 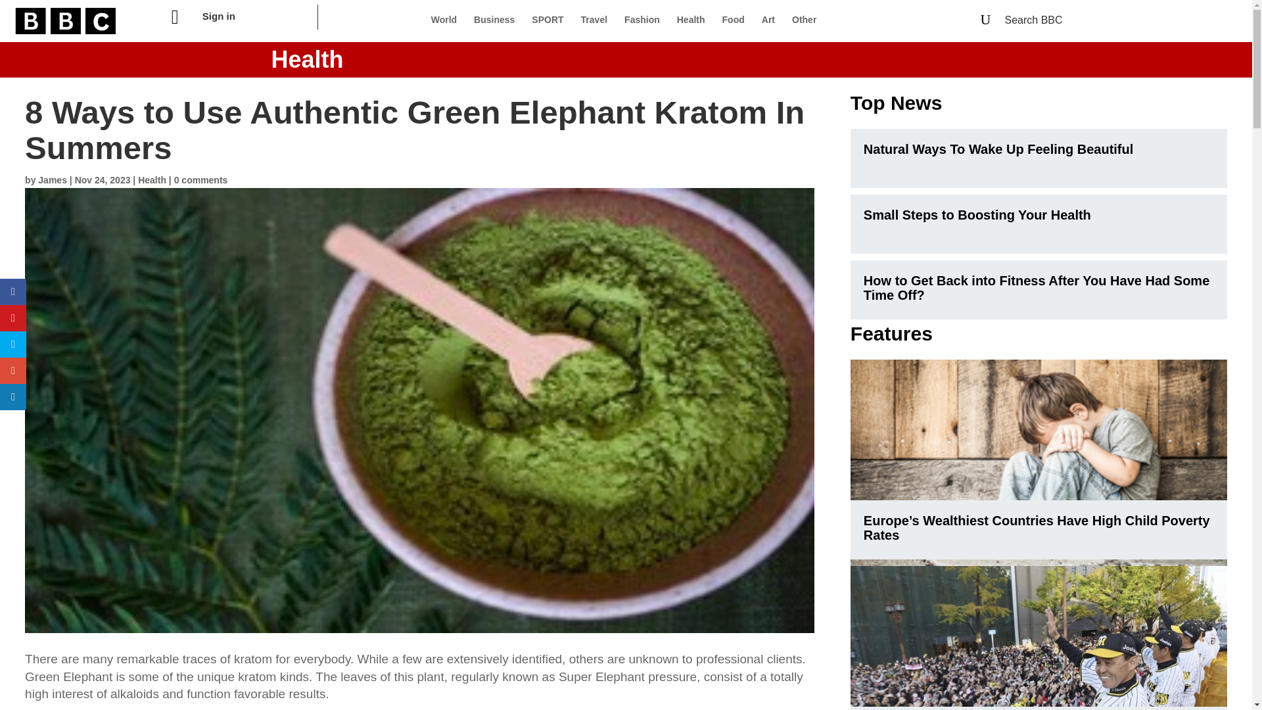 What do you see at coordinates (444, 20) in the screenshot?
I see `World` at bounding box center [444, 20].